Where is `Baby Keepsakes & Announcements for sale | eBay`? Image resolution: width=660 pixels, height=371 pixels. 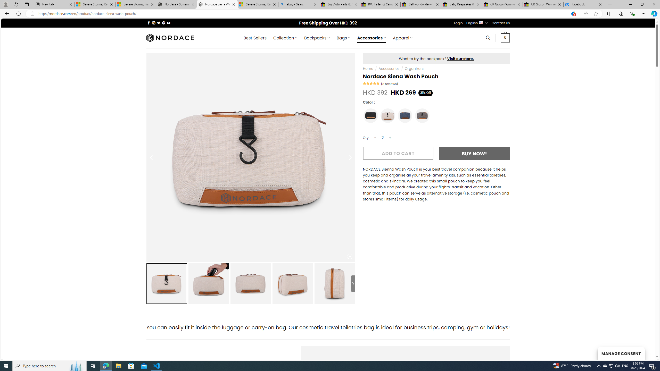
Baby Keepsakes & Announcements for sale | eBay is located at coordinates (461, 4).